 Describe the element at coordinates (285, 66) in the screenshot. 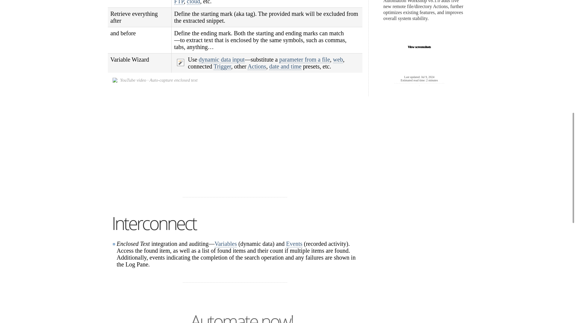

I see `date and time` at that location.